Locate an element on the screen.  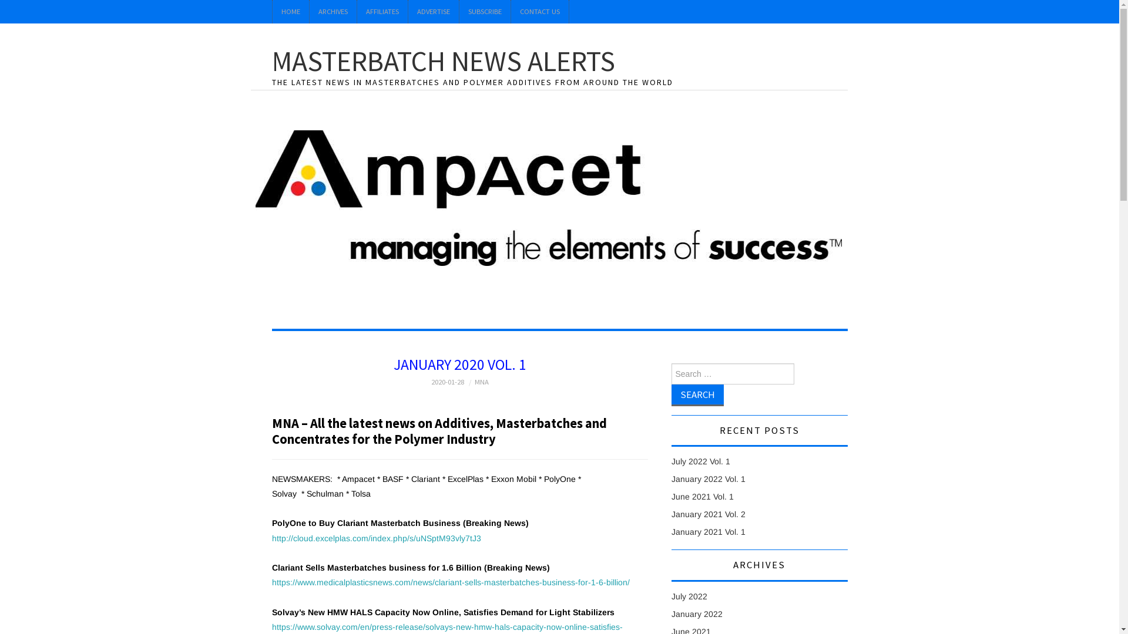
Search for: is located at coordinates (732, 374).